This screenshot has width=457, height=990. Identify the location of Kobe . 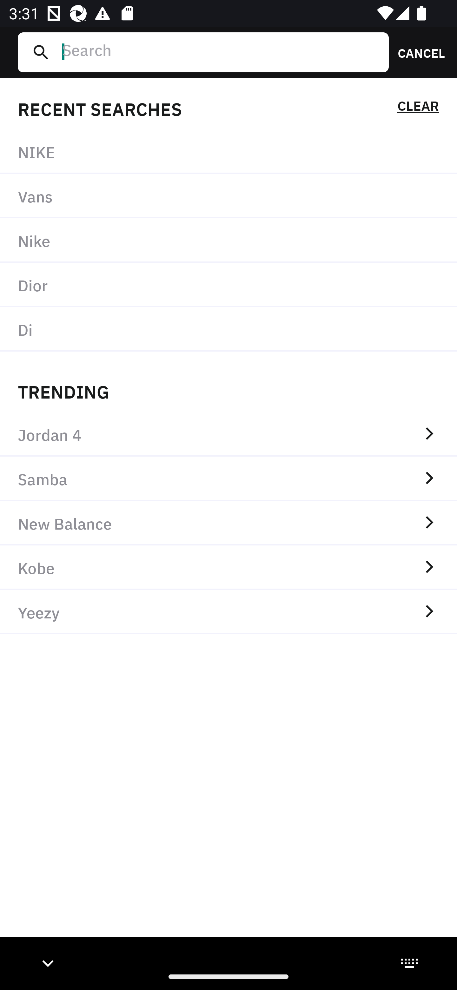
(228, 568).